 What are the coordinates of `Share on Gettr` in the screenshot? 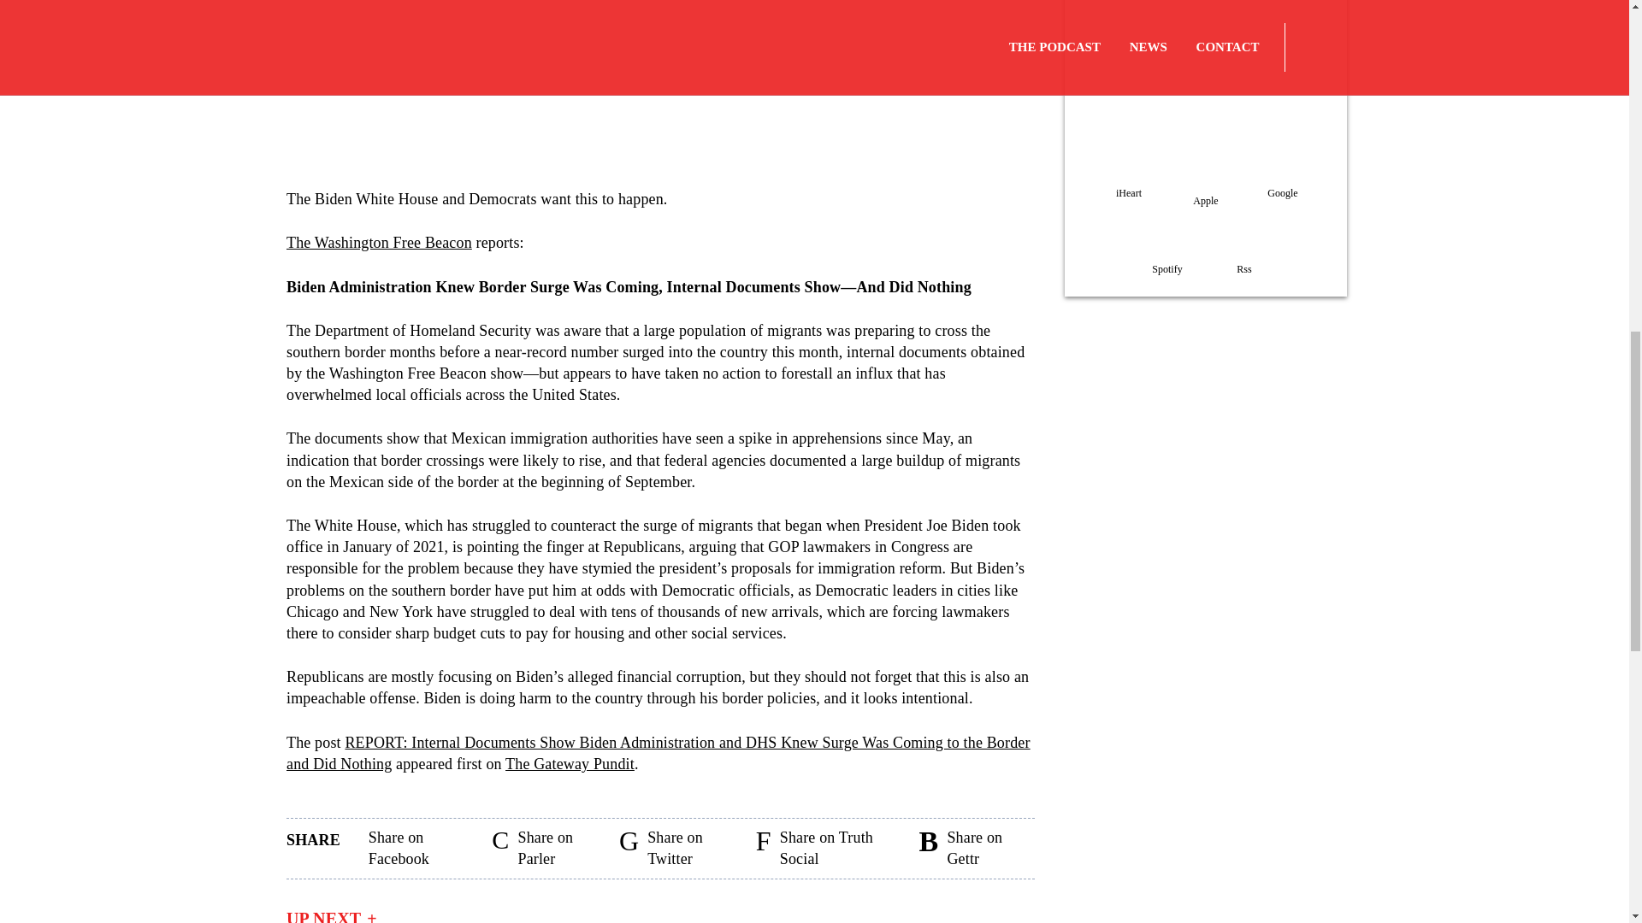 It's located at (929, 848).